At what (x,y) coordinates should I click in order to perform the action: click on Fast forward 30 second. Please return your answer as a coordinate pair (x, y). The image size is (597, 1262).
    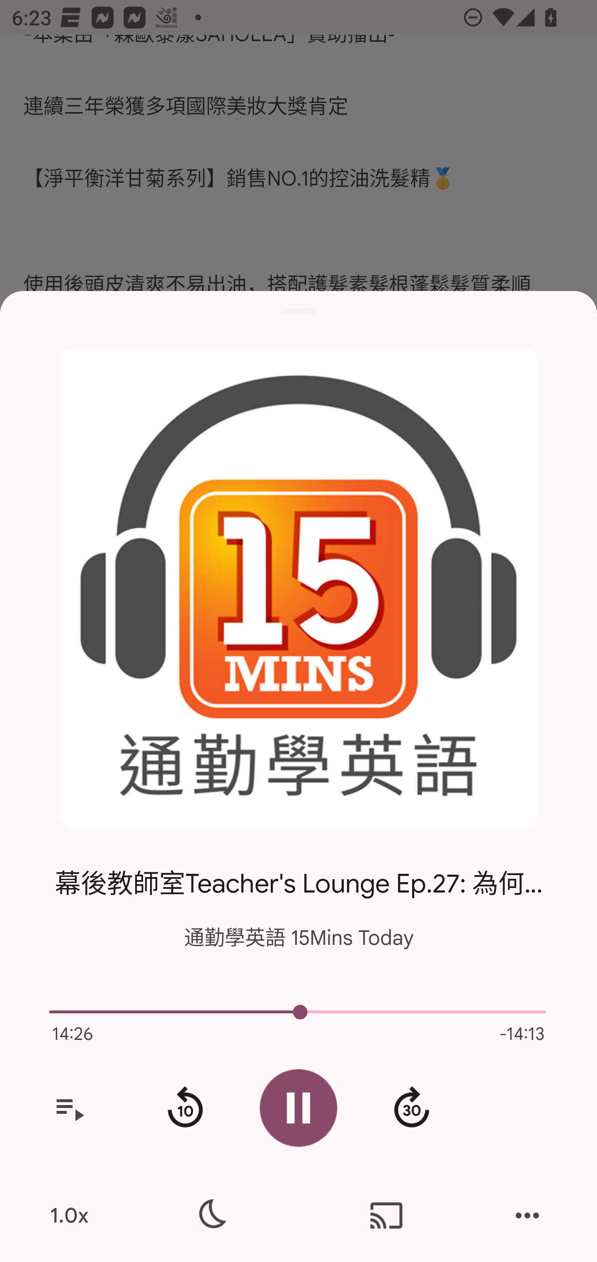
    Looking at the image, I should click on (411, 1108).